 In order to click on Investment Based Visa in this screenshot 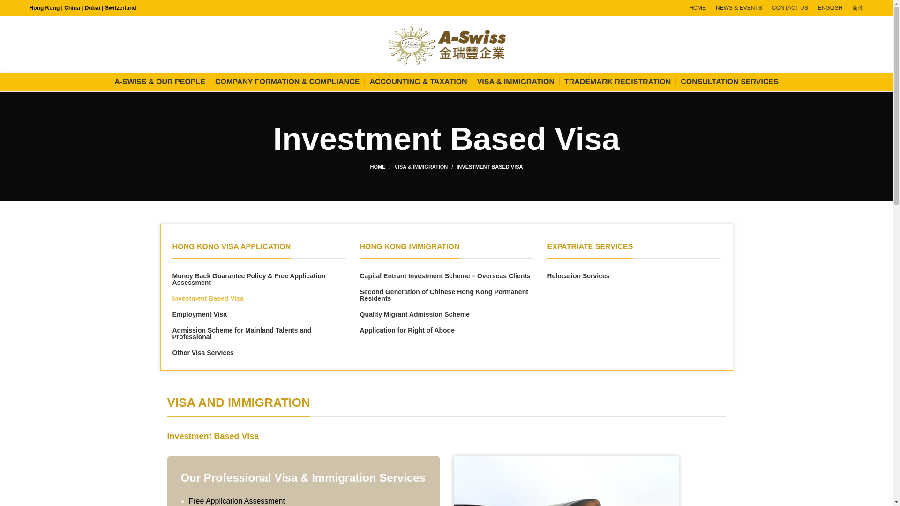, I will do `click(259, 298)`.